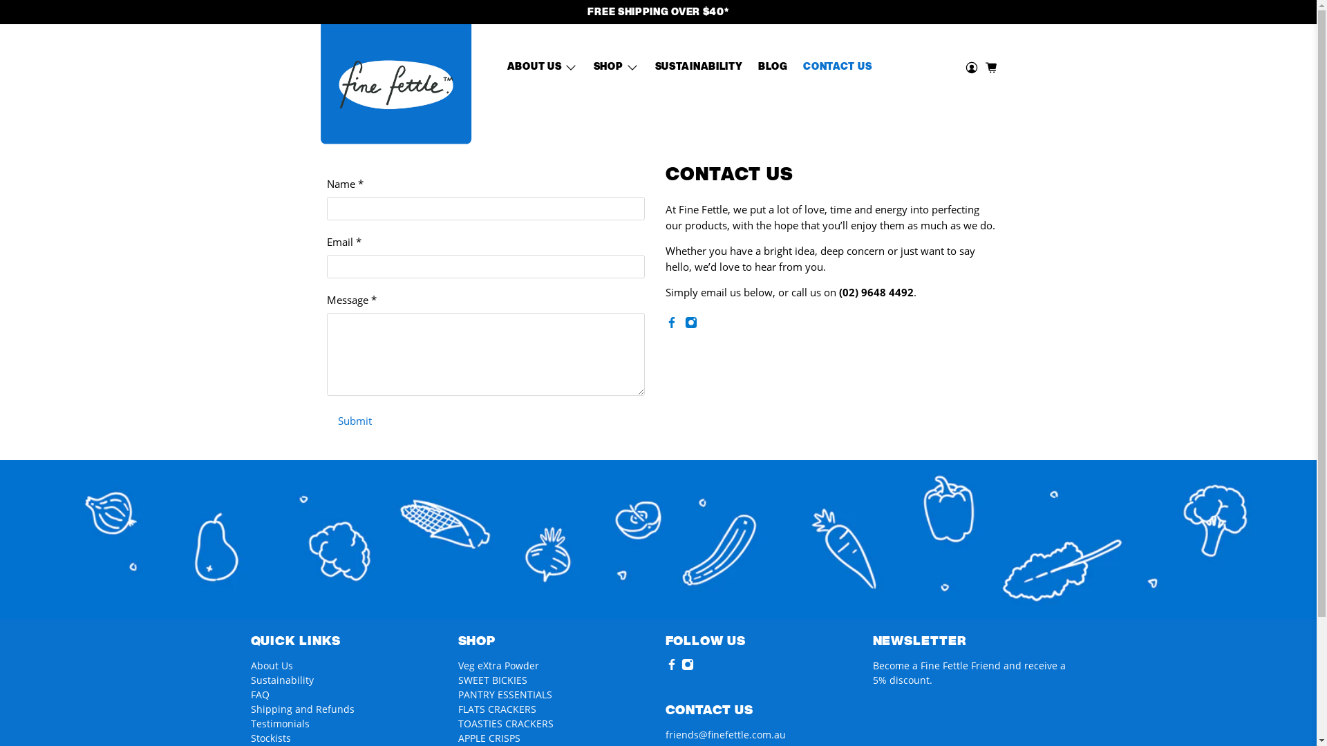 The width and height of the screenshot is (1327, 746). What do you see at coordinates (670, 325) in the screenshot?
I see `Fine Fettle on Facebook` at bounding box center [670, 325].